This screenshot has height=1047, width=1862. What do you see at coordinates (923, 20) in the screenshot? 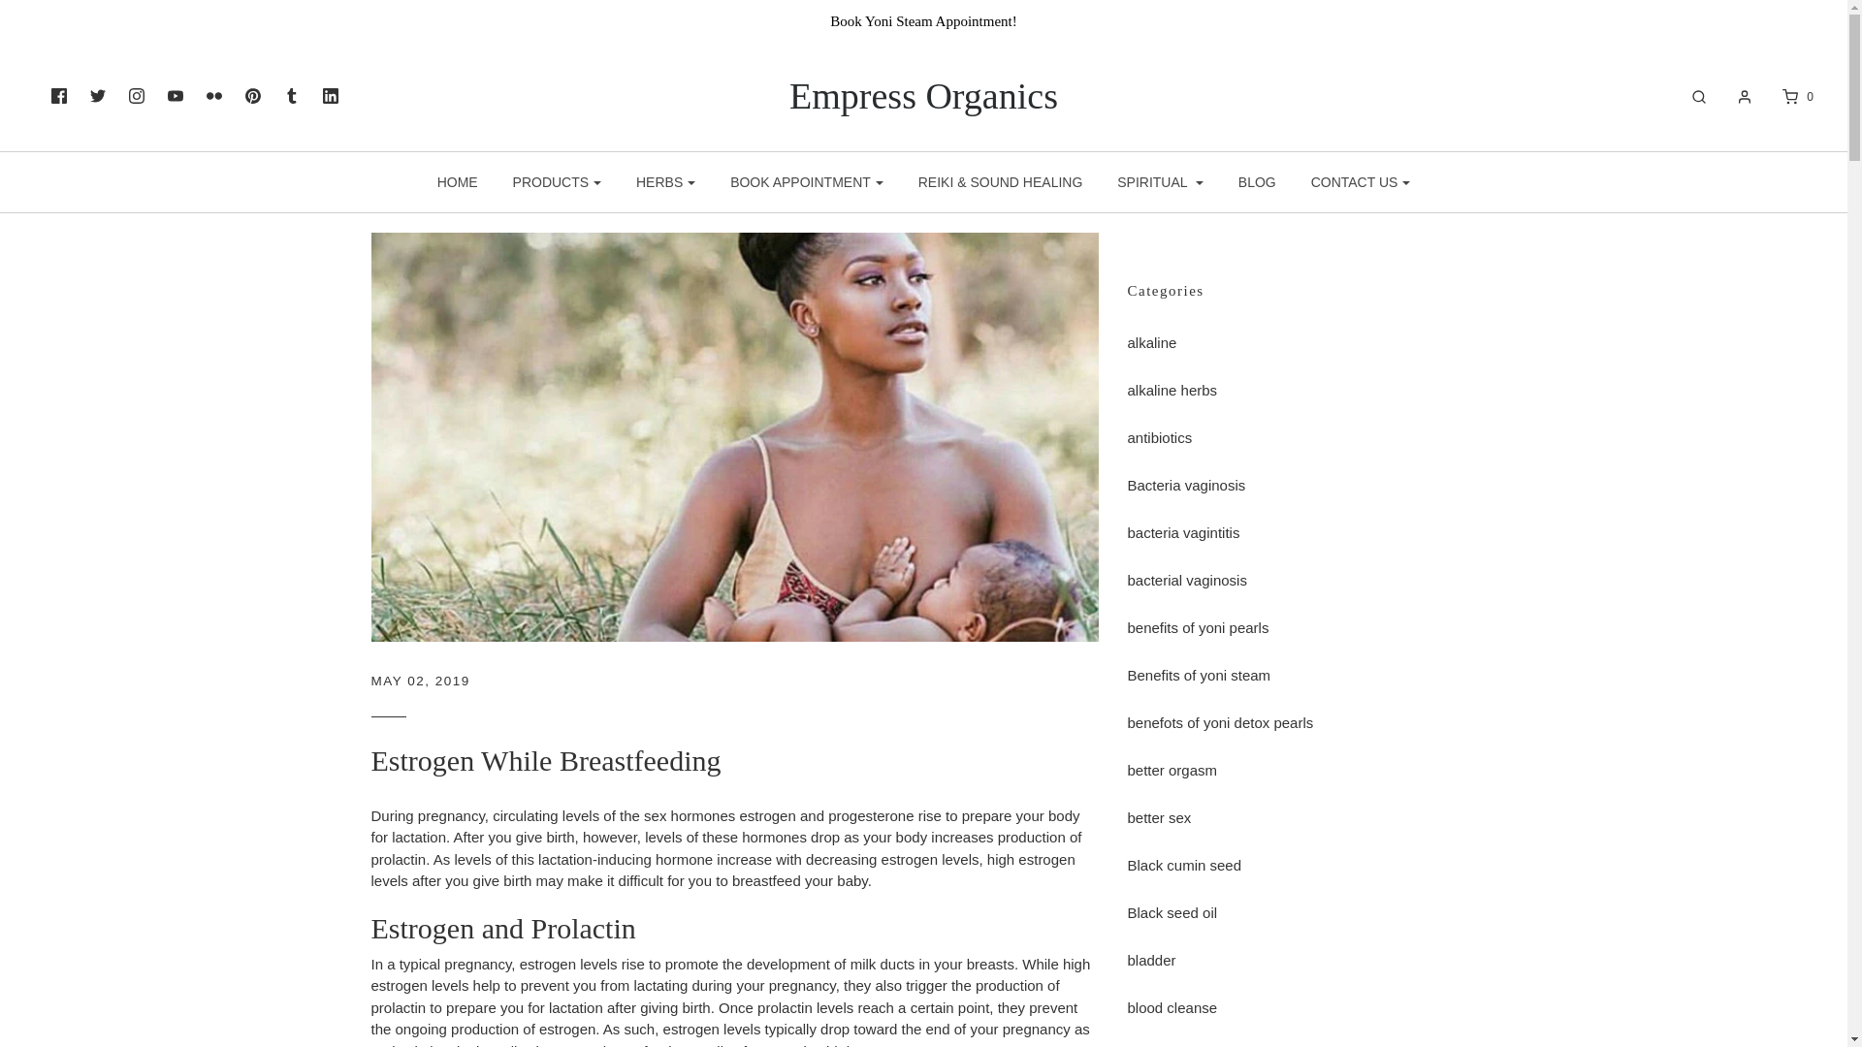
I see `Book Yoni Steam Appointment!` at bounding box center [923, 20].